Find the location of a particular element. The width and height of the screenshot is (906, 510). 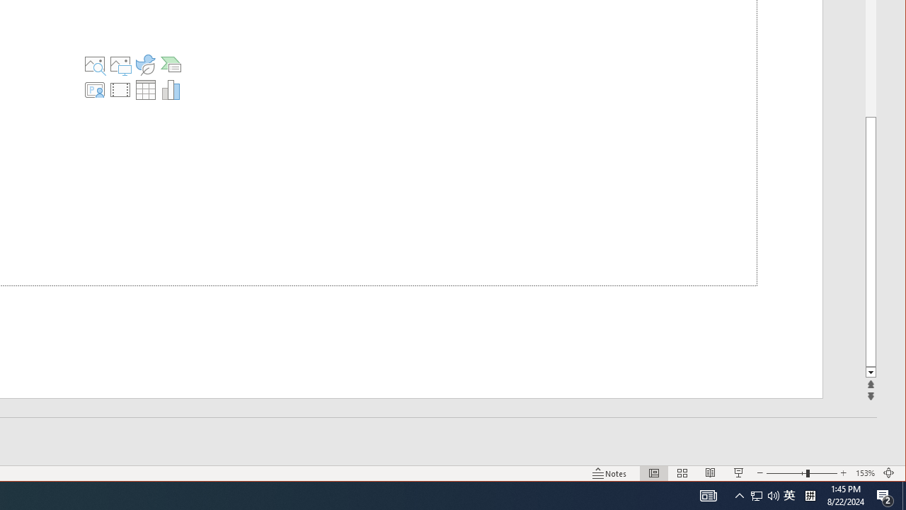

Insert an Icon is located at coordinates (145, 64).